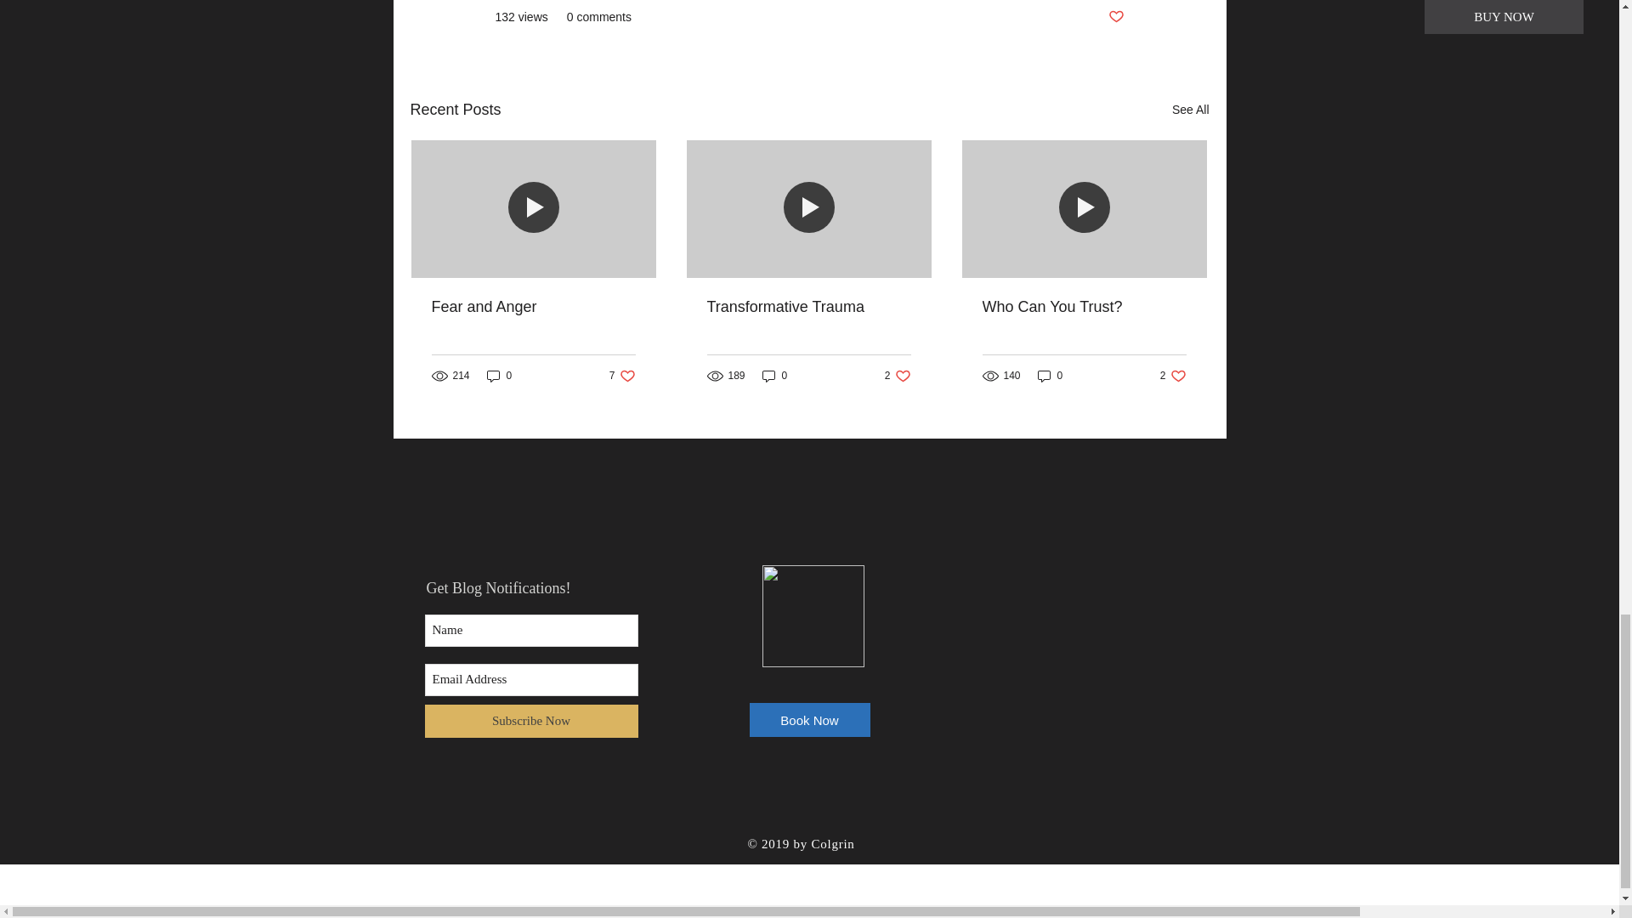 The width and height of the screenshot is (1632, 918). I want to click on Who Can You Trust?, so click(775, 376).